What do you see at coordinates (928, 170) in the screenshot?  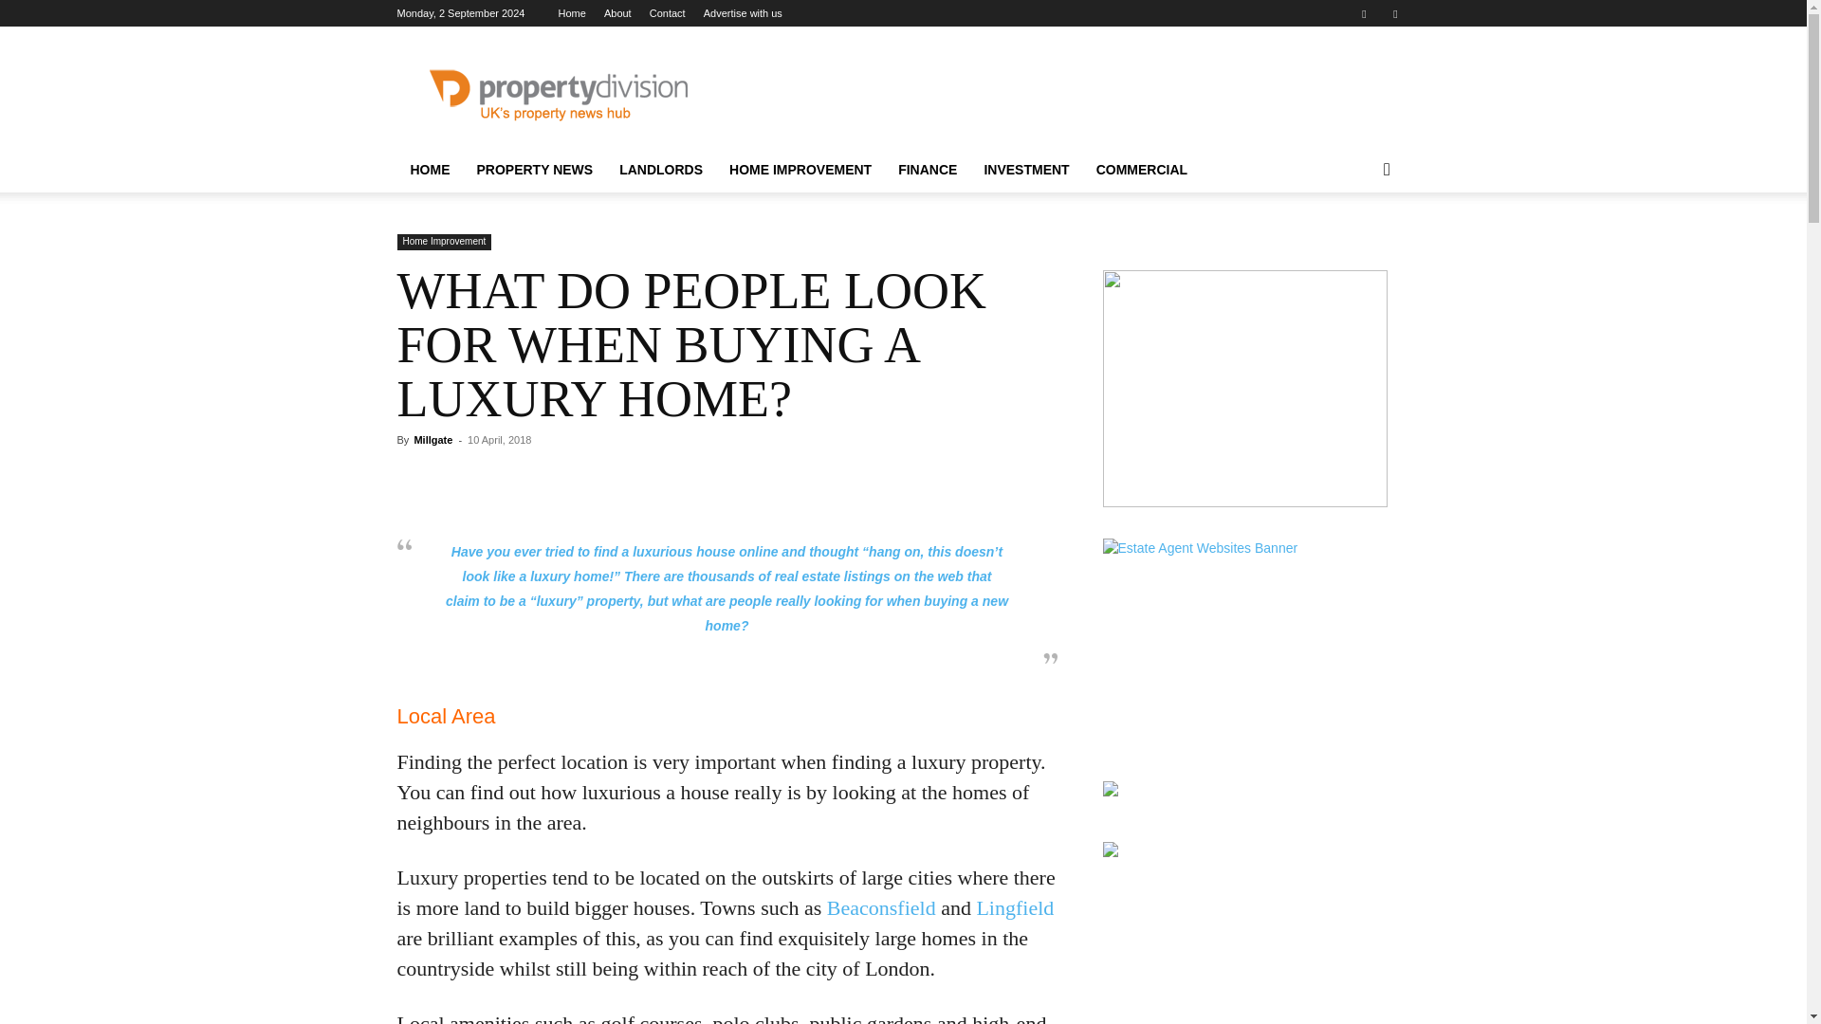 I see `FINANCE` at bounding box center [928, 170].